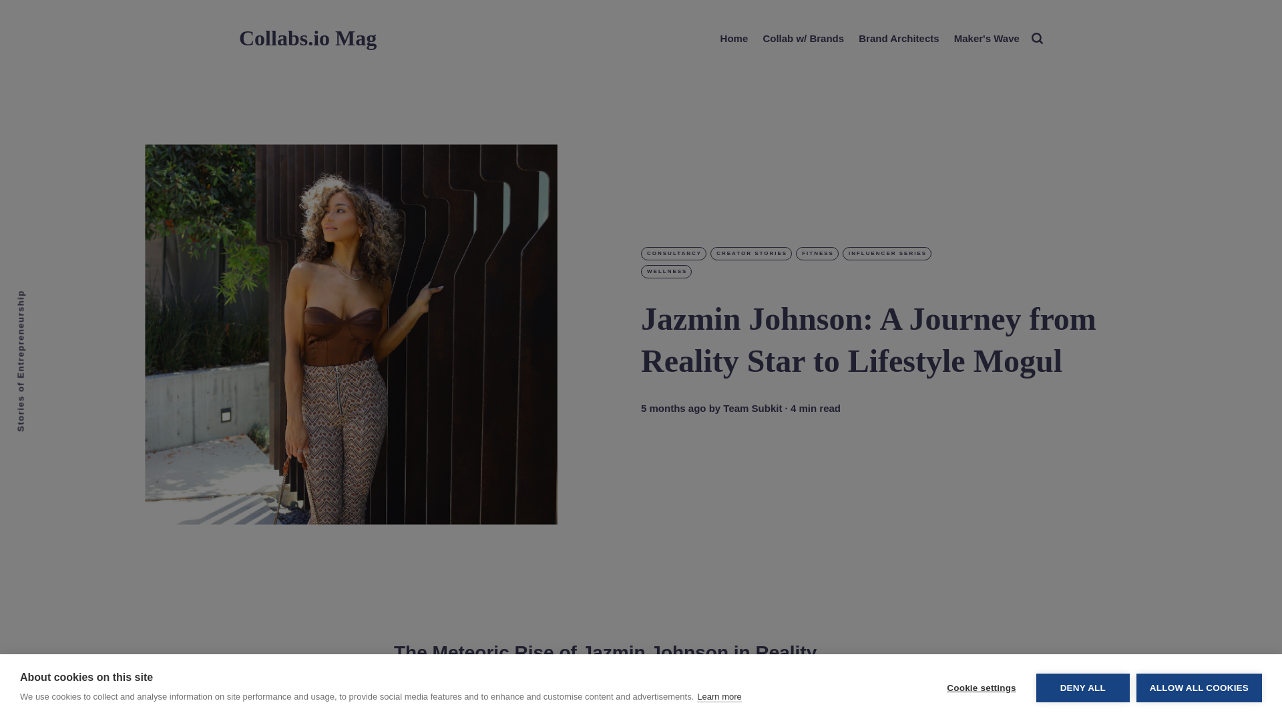  I want to click on Maker's Wave, so click(986, 39).